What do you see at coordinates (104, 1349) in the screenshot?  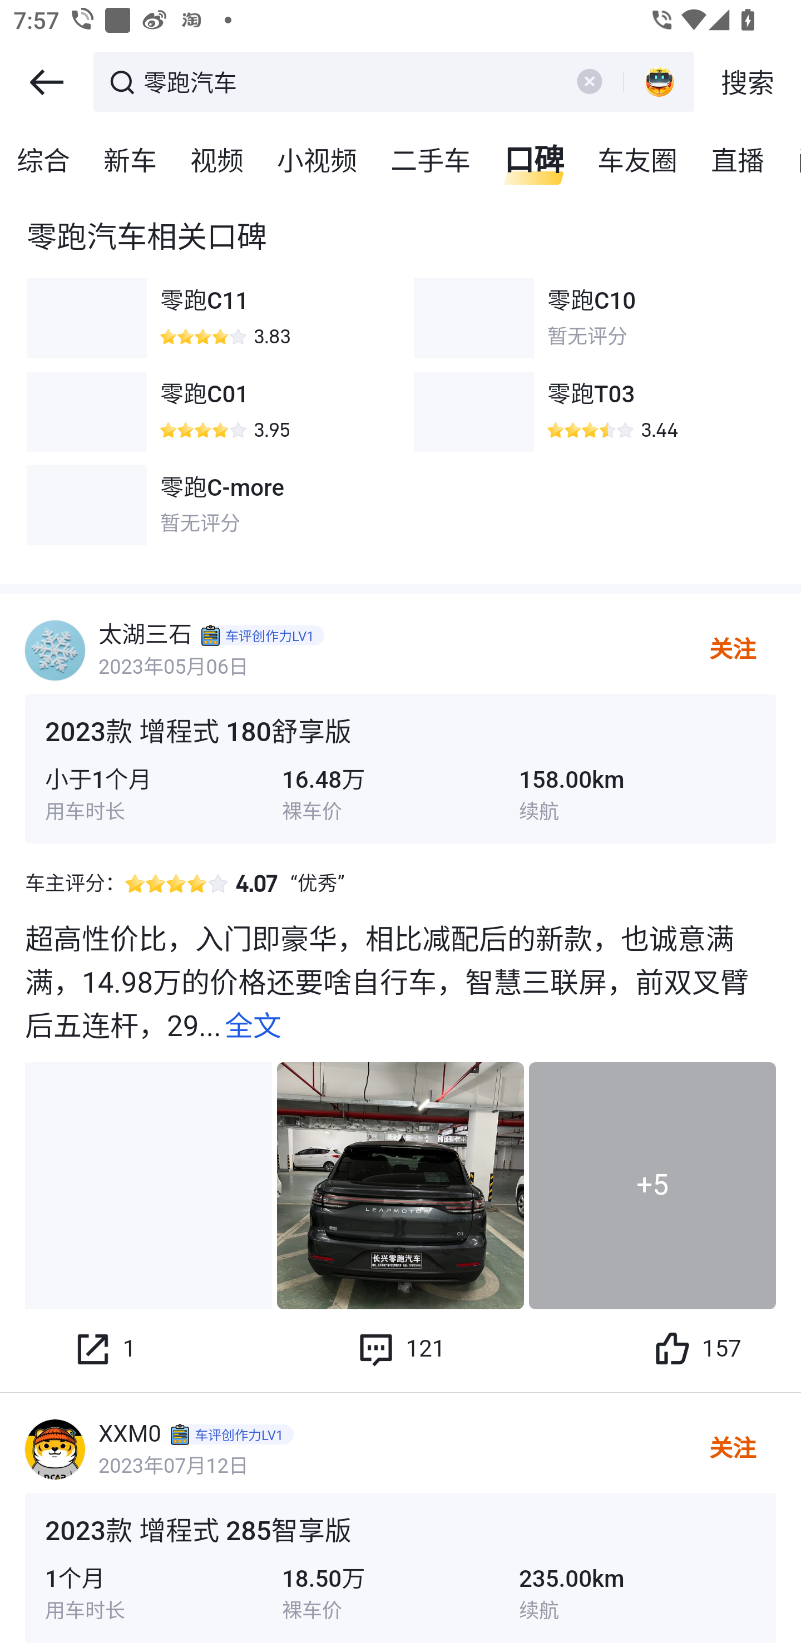 I see `1` at bounding box center [104, 1349].